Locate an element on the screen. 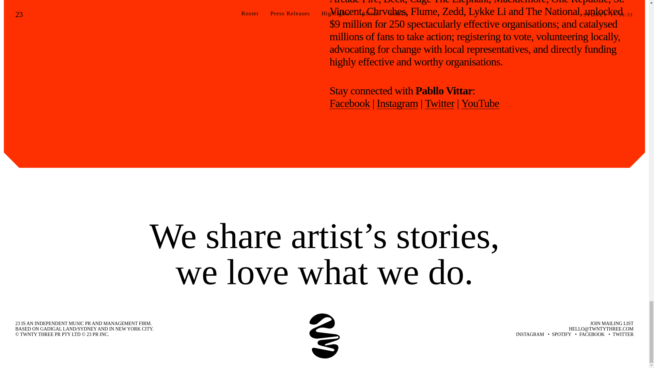 The height and width of the screenshot is (368, 654). FACEBOOK is located at coordinates (592, 335).